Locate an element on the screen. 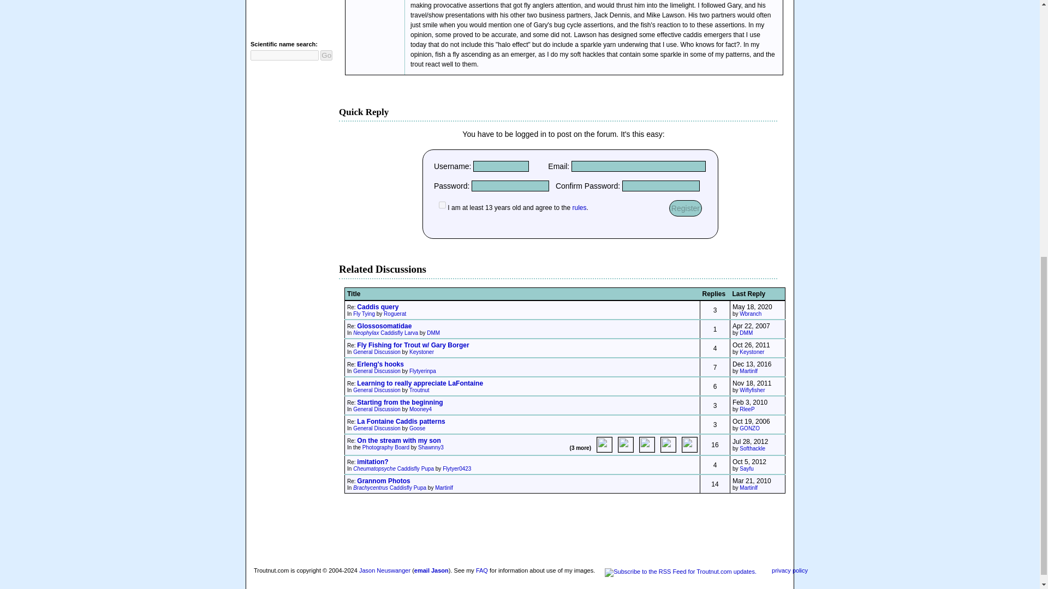  on is located at coordinates (442, 205).